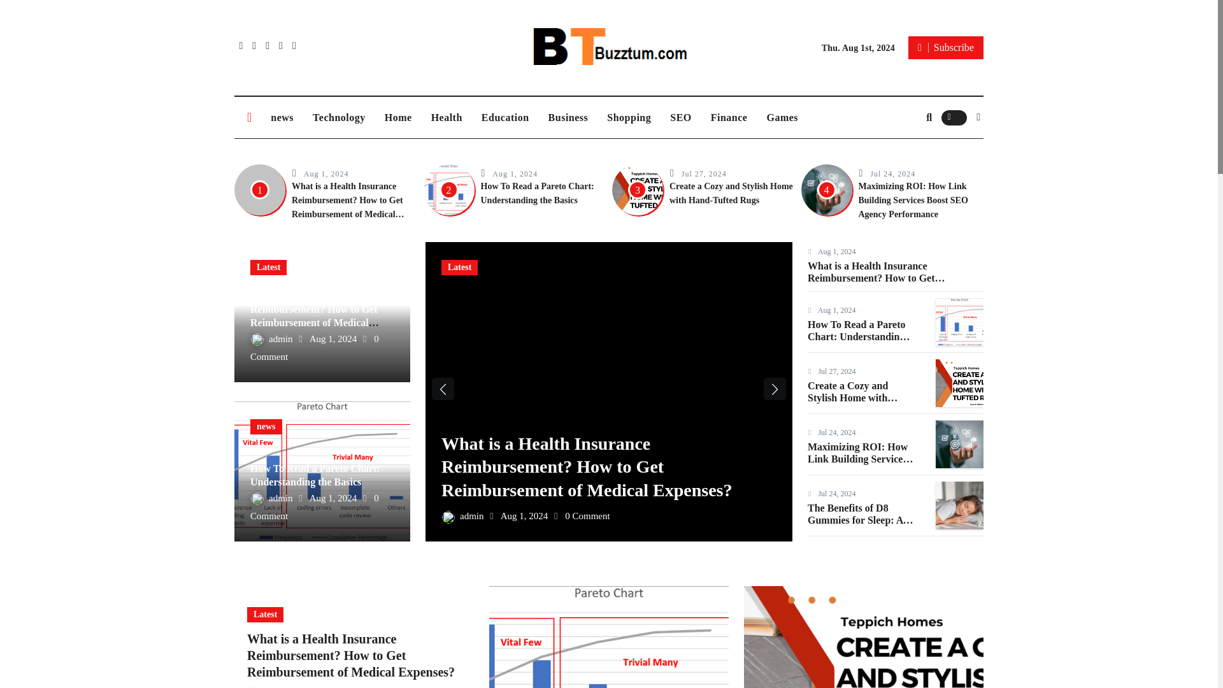 Image resolution: width=1223 pixels, height=688 pixels. I want to click on Create a Cozy and Stylish Home with Hand-Tufted Rugs, so click(731, 193).